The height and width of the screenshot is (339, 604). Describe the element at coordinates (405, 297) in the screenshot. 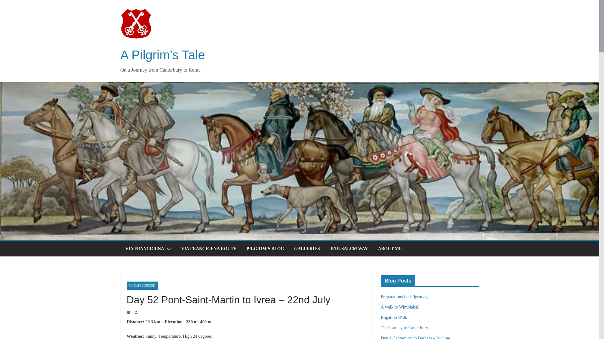

I see `Preparations for Pilgrimage` at that location.